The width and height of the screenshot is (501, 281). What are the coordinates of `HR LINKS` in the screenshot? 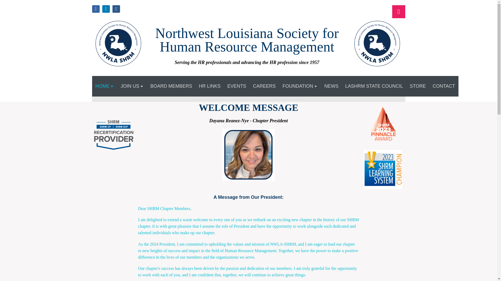 It's located at (210, 86).